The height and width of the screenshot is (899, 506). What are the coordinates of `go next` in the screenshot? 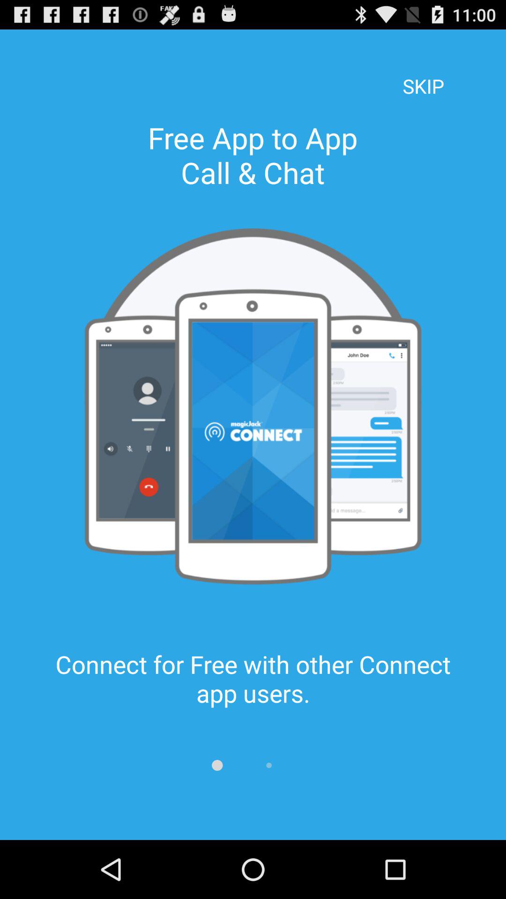 It's located at (269, 765).